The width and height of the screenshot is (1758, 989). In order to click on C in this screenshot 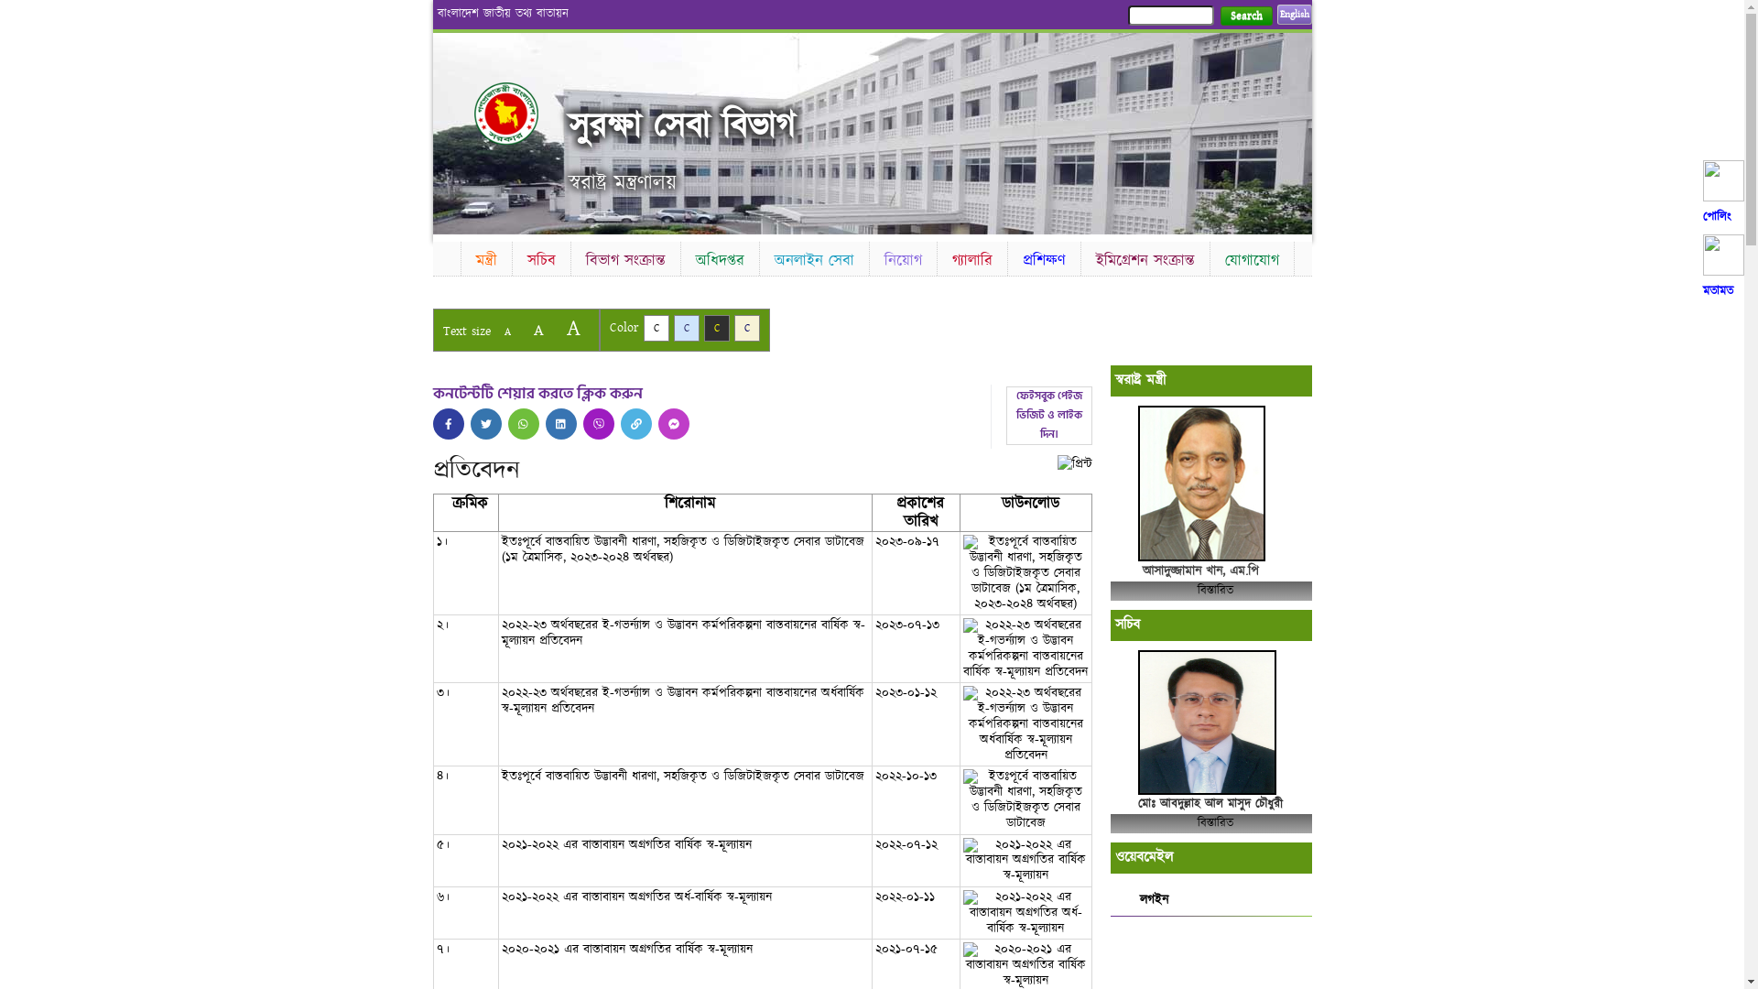, I will do `click(656, 328)`.